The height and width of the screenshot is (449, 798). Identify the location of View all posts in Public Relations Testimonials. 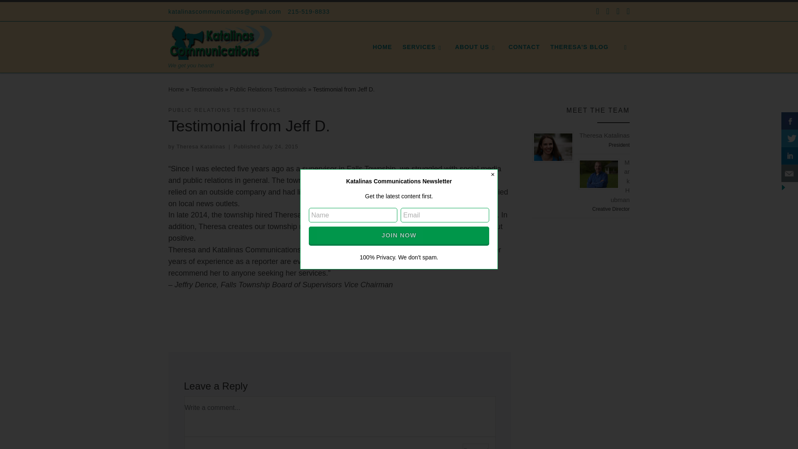
(224, 110).